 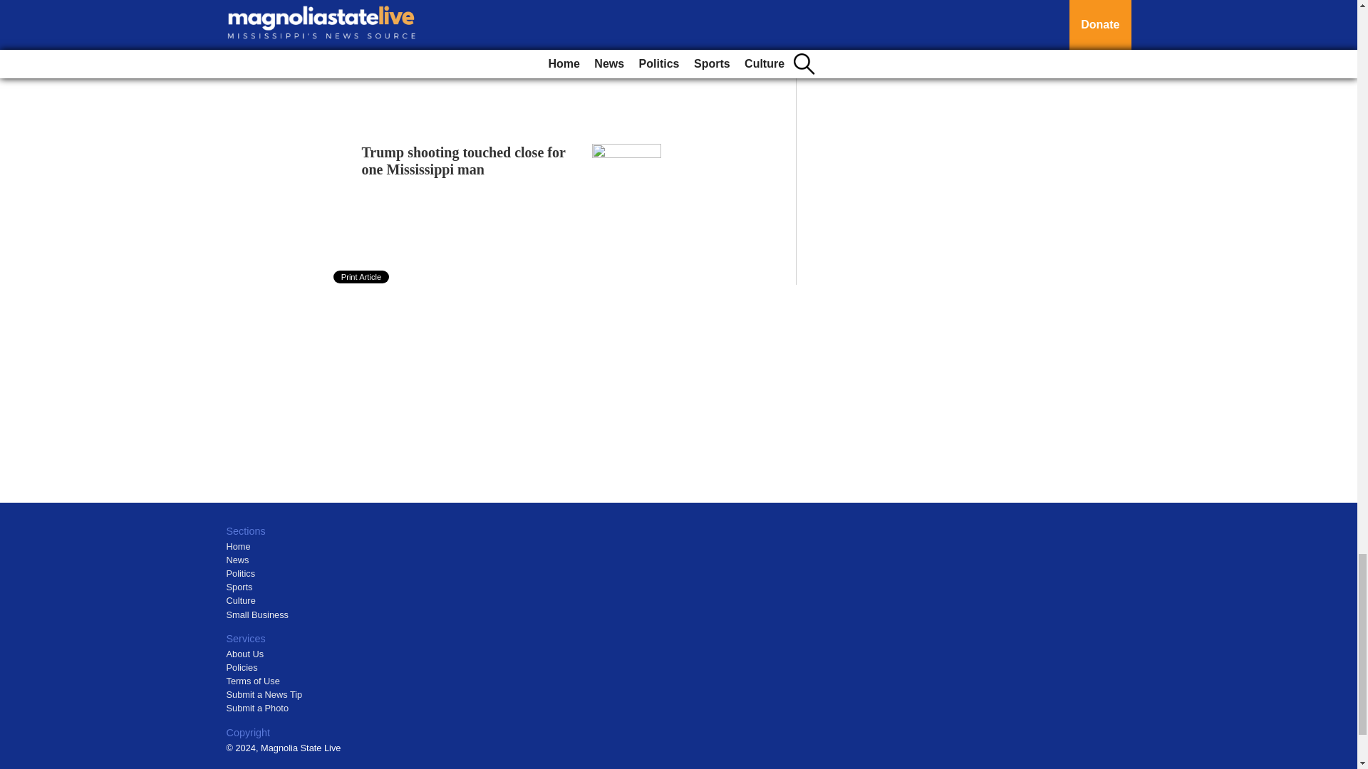 I want to click on Politics, so click(x=241, y=574).